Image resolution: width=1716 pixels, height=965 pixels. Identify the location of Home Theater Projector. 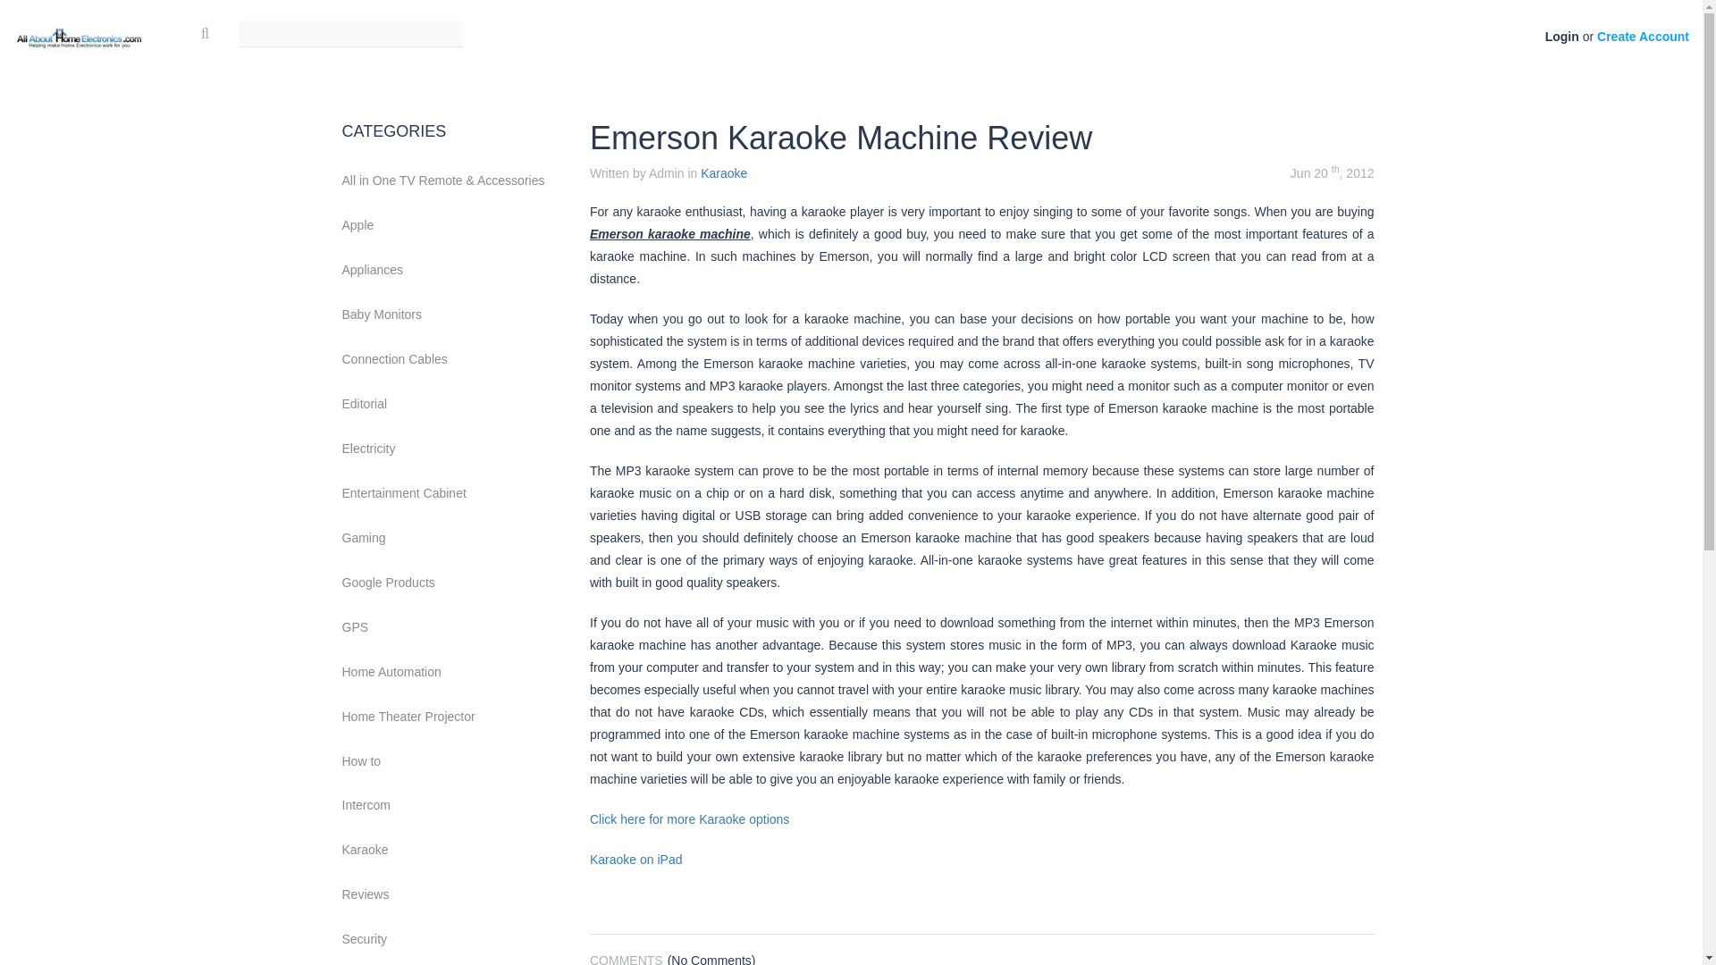
(452, 717).